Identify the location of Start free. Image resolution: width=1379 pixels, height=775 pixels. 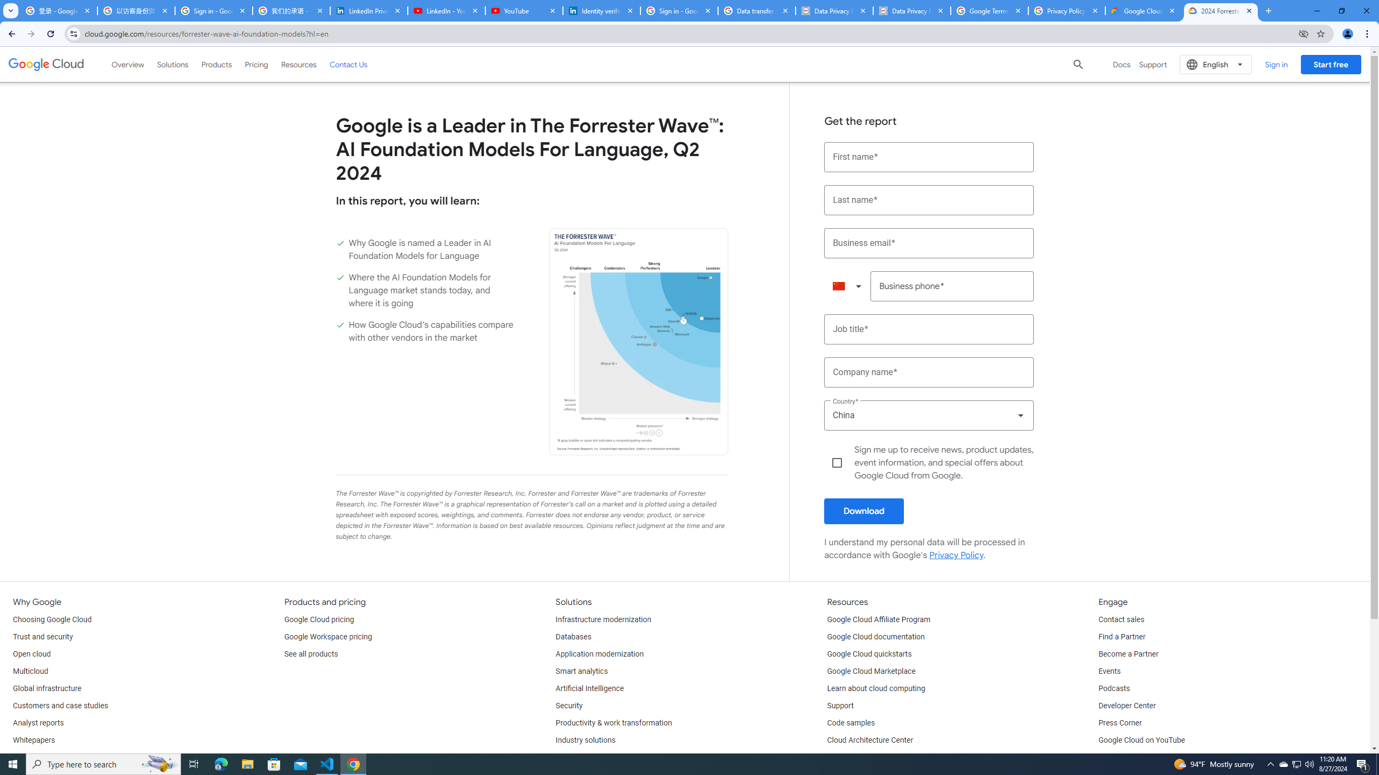
(1331, 64).